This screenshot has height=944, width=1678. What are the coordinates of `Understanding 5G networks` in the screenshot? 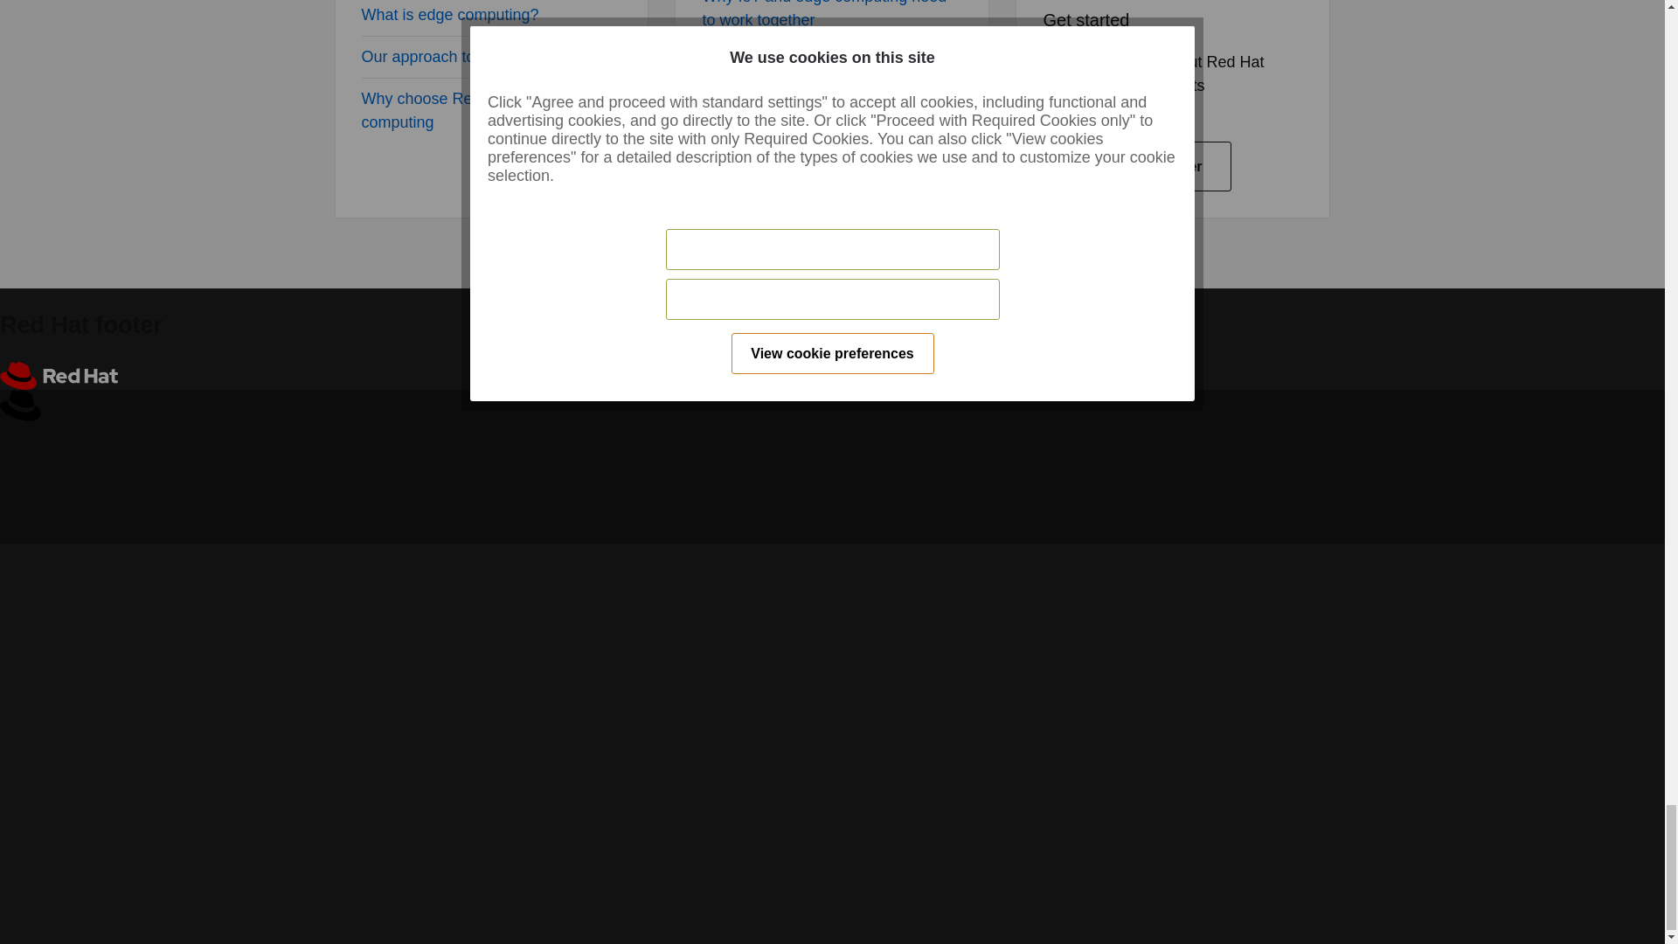 It's located at (799, 128).